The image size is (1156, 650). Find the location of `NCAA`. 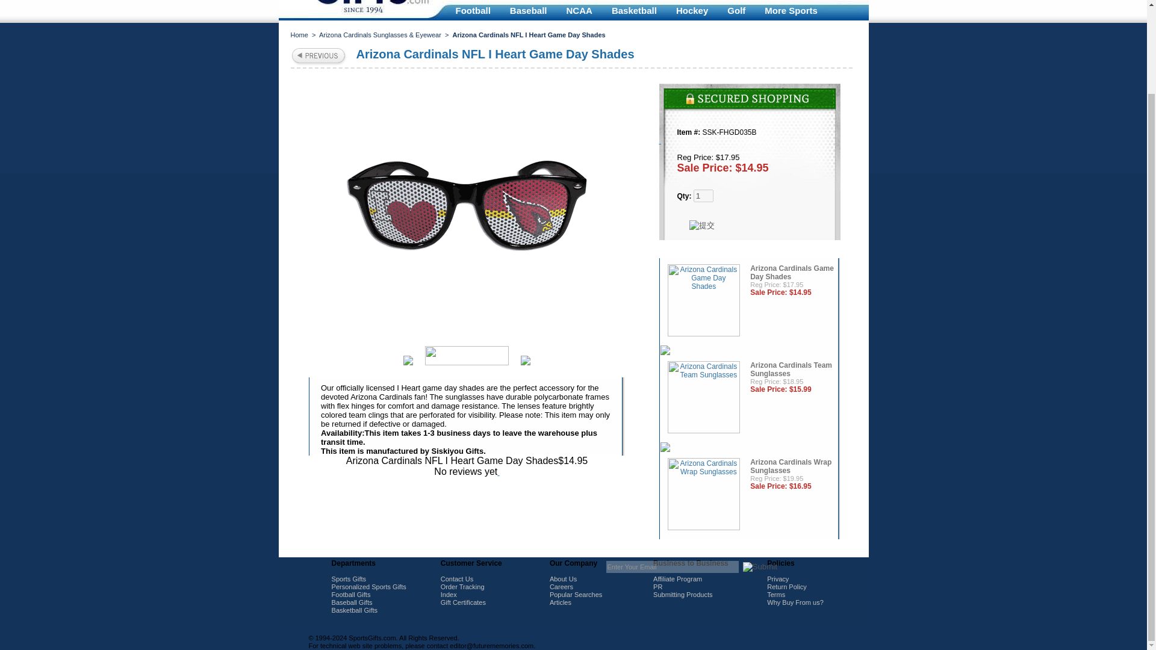

NCAA is located at coordinates (579, 10).